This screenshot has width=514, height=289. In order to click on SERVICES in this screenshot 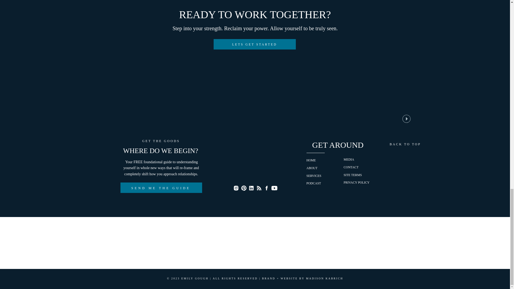, I will do `click(314, 176)`.